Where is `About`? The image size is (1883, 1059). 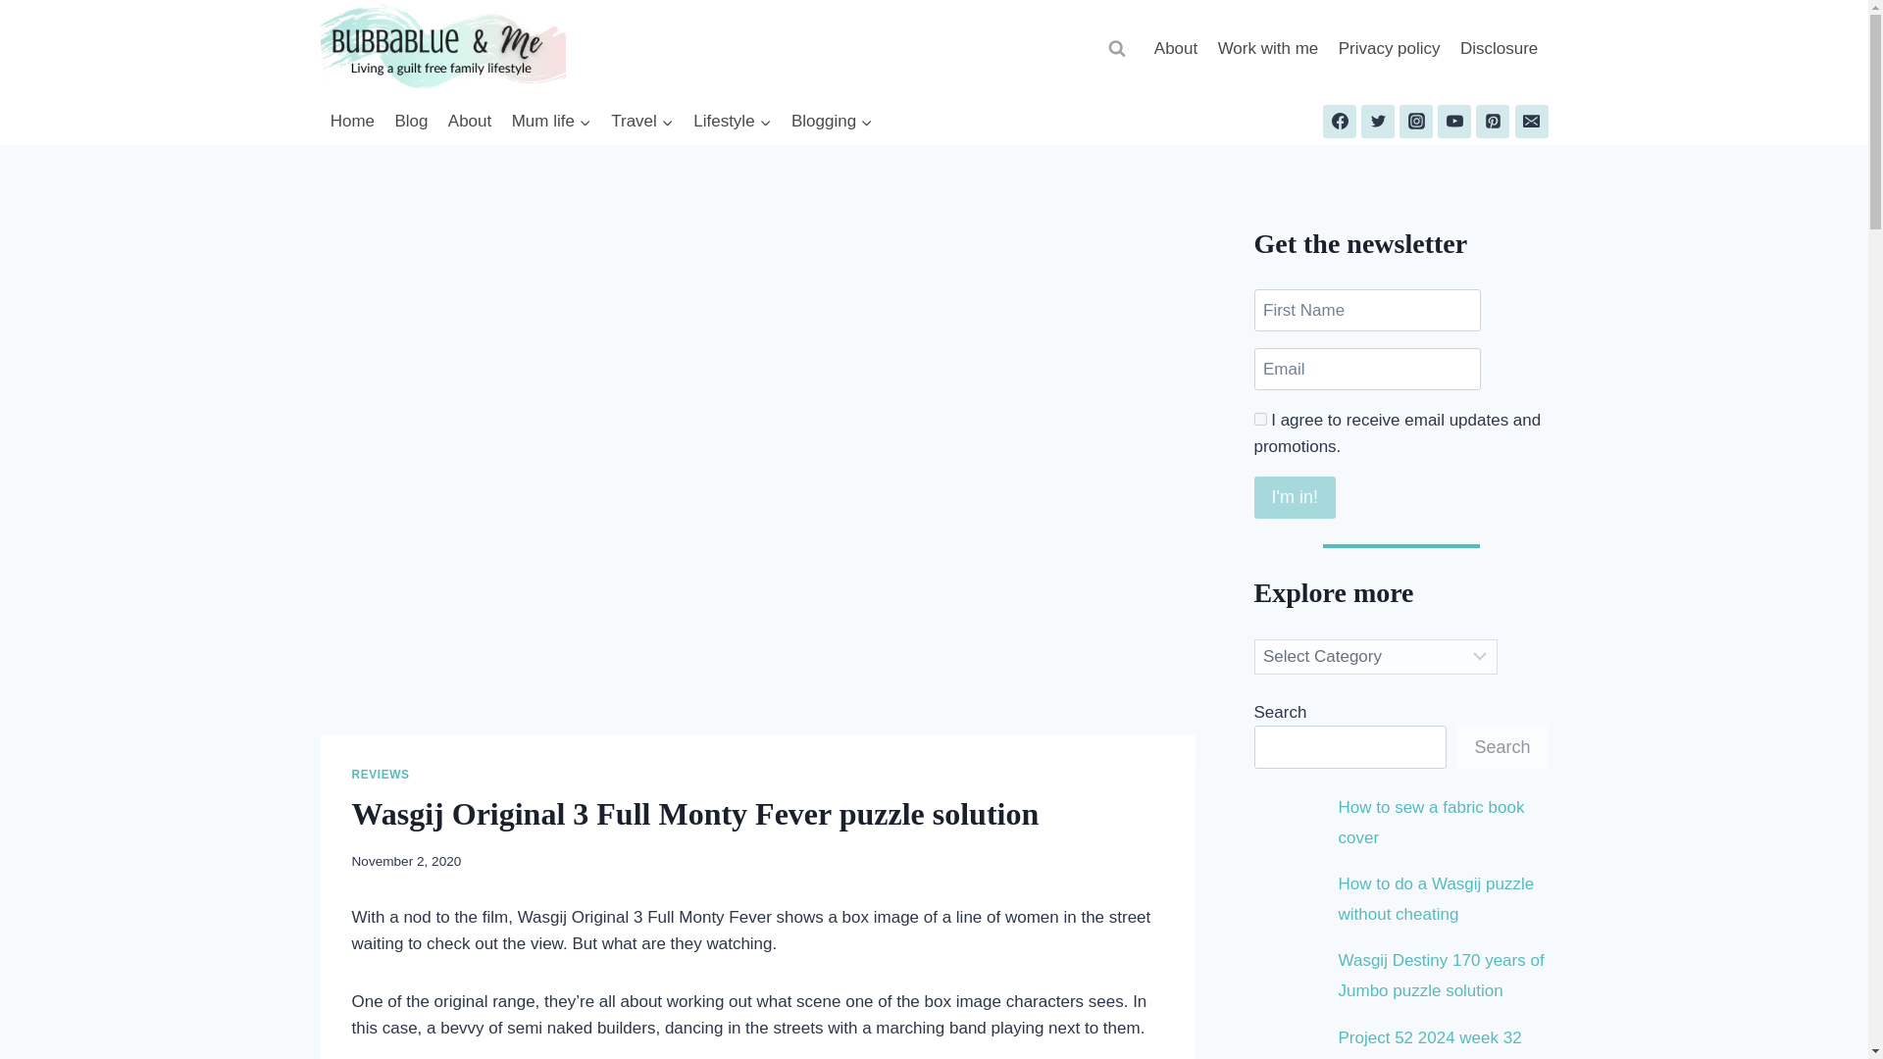
About is located at coordinates (471, 122).